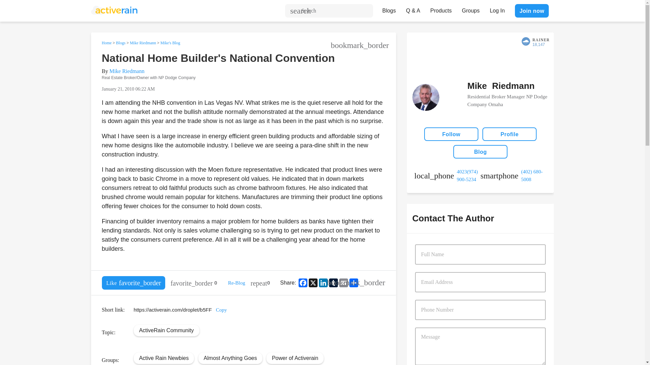 This screenshot has height=365, width=650. What do you see at coordinates (389, 9) in the screenshot?
I see `Blogs` at bounding box center [389, 9].